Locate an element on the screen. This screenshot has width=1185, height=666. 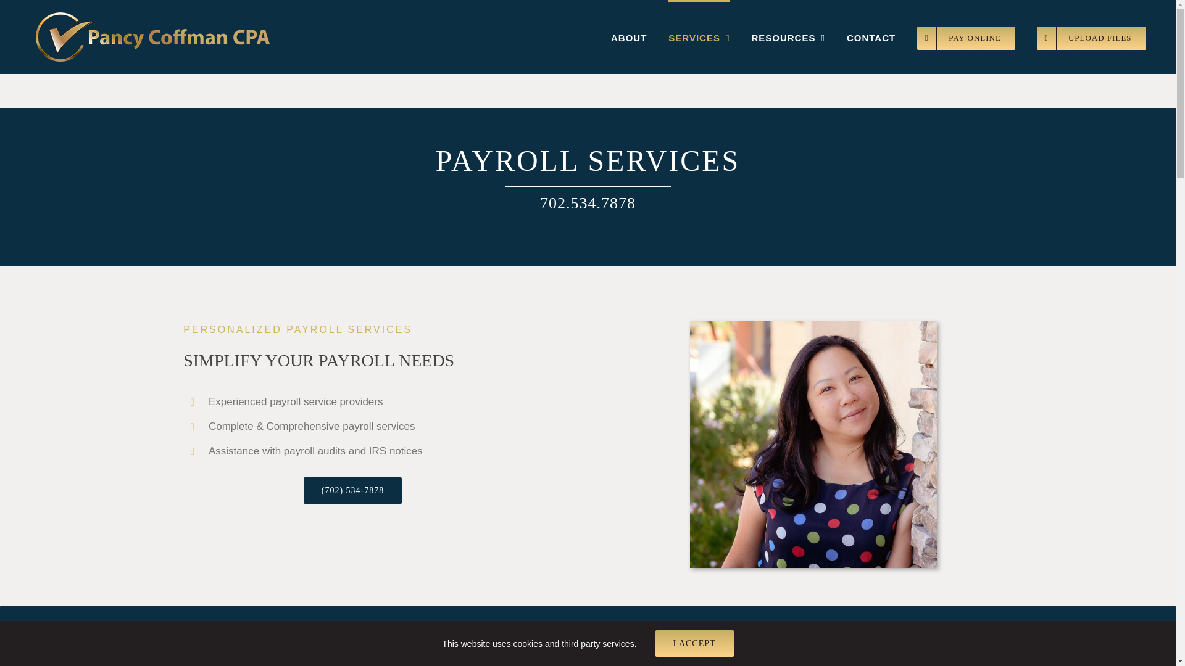
UPLOAD FILES is located at coordinates (1091, 37).